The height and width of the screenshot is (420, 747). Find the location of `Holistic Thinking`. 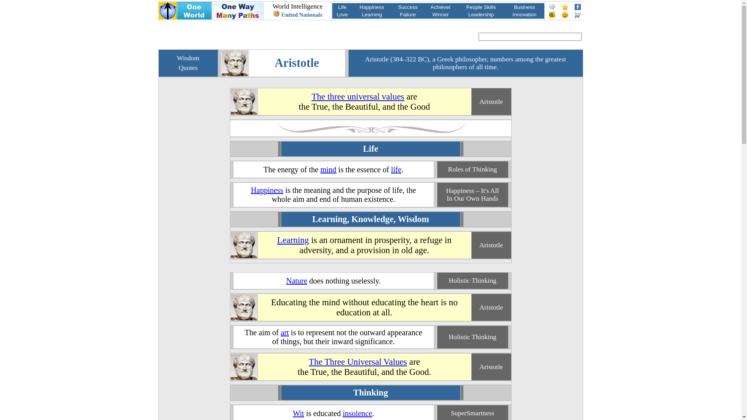

Holistic Thinking is located at coordinates (472, 281).